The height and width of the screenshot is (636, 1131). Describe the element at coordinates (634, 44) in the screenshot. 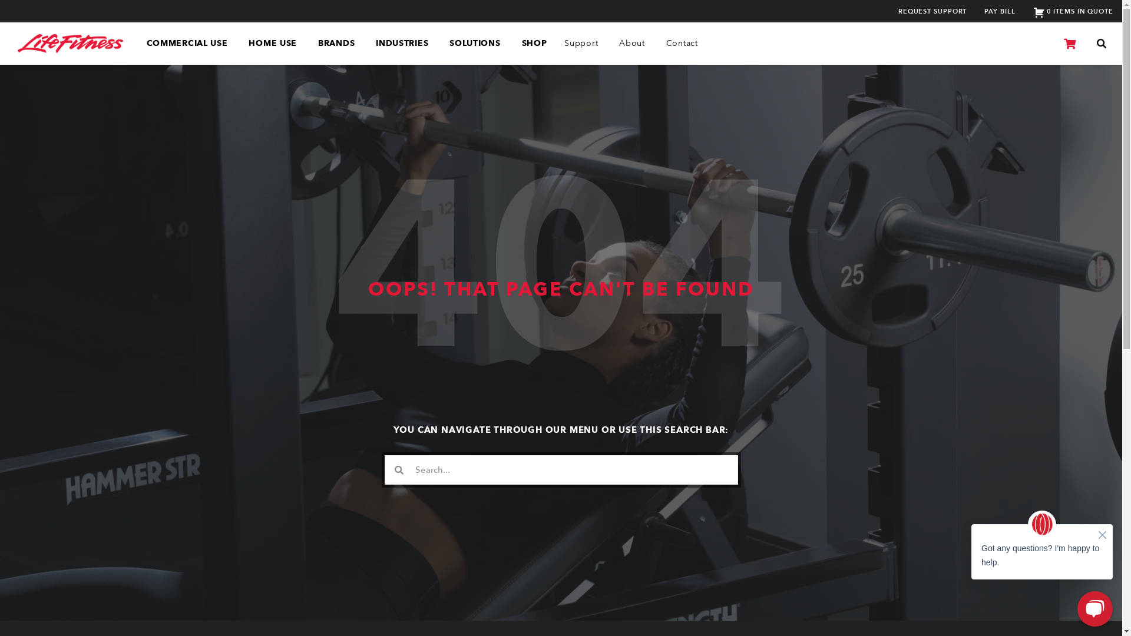

I see `About` at that location.